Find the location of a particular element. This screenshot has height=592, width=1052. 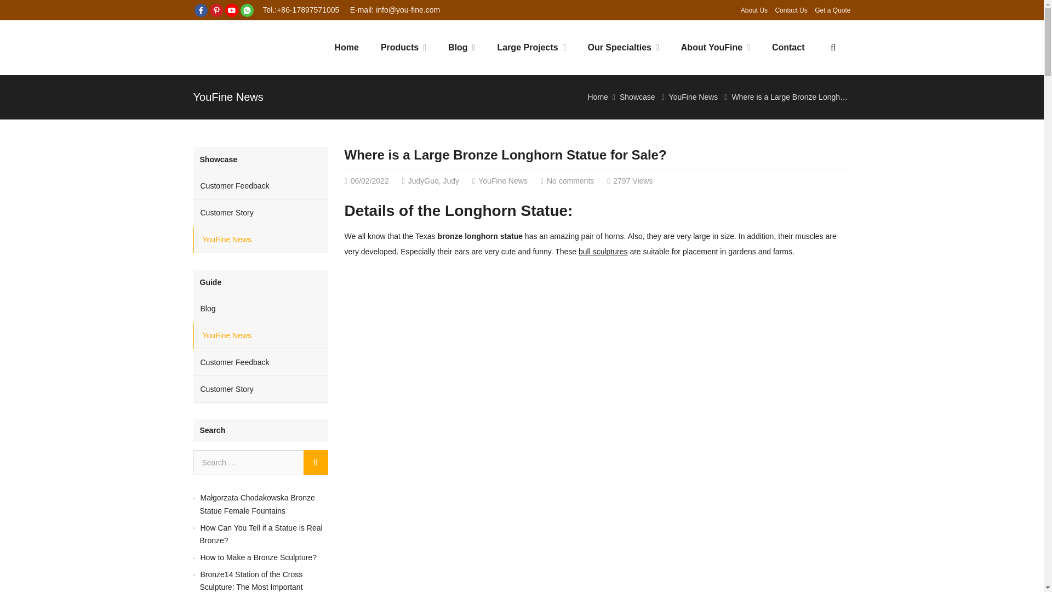

About Us is located at coordinates (754, 10).